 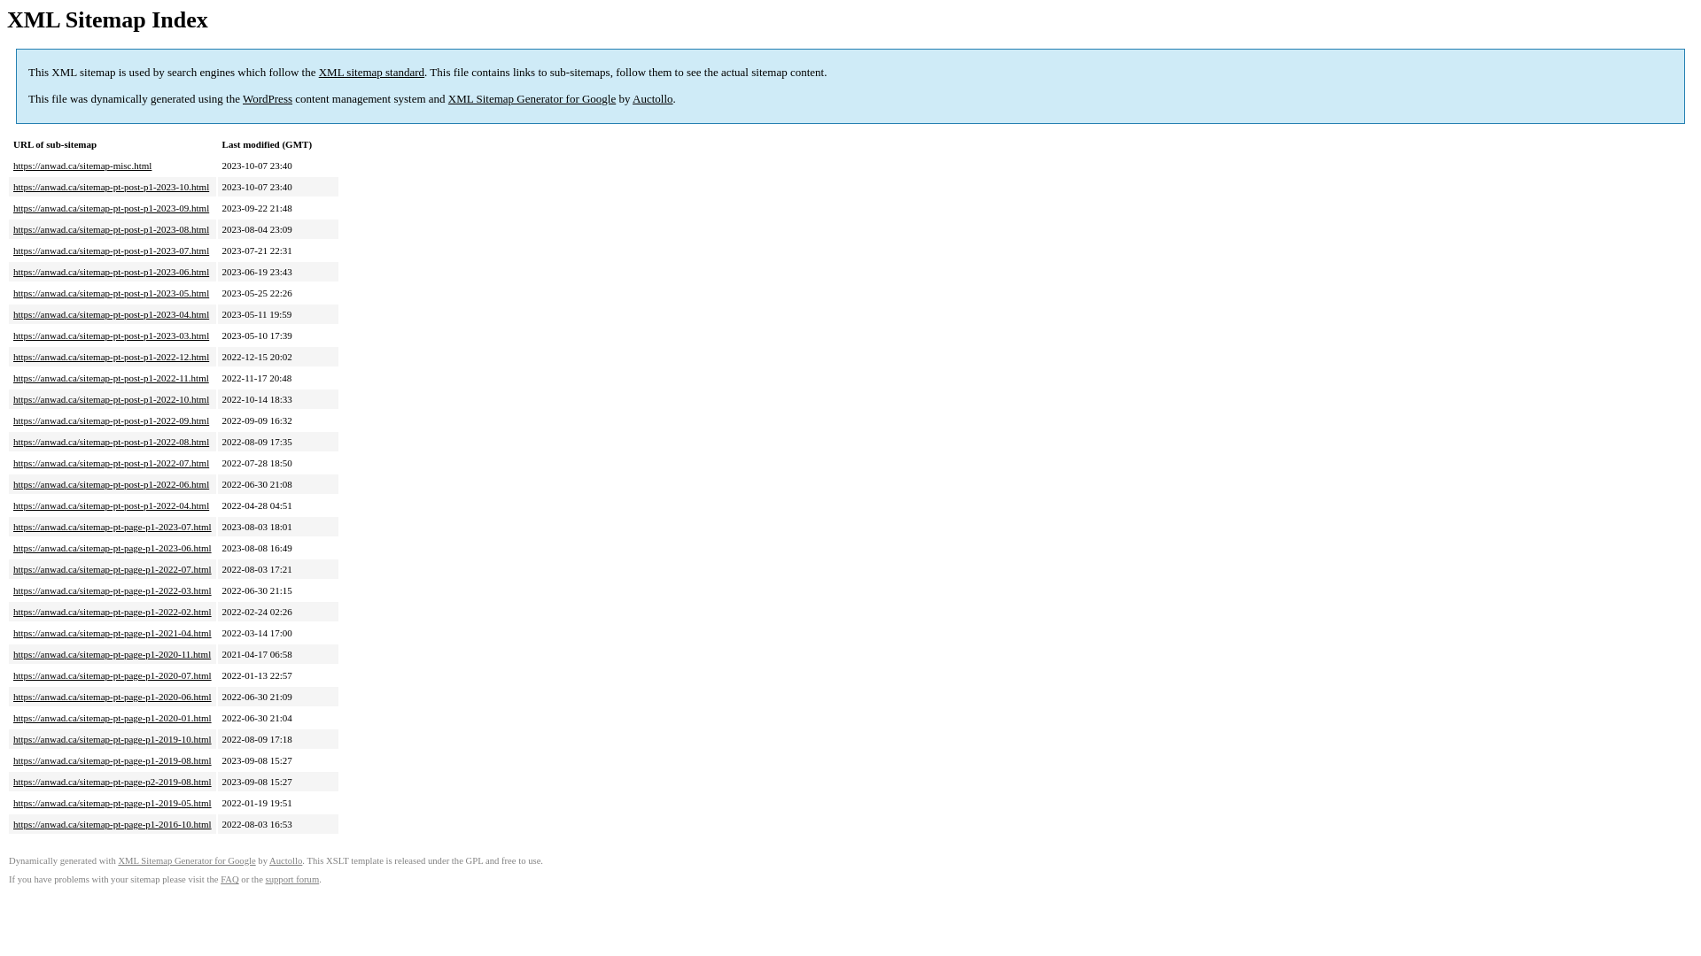 I want to click on https://anwad.ca/sitemap-pt-page-p1-2022-07.html, so click(x=113, y=569).